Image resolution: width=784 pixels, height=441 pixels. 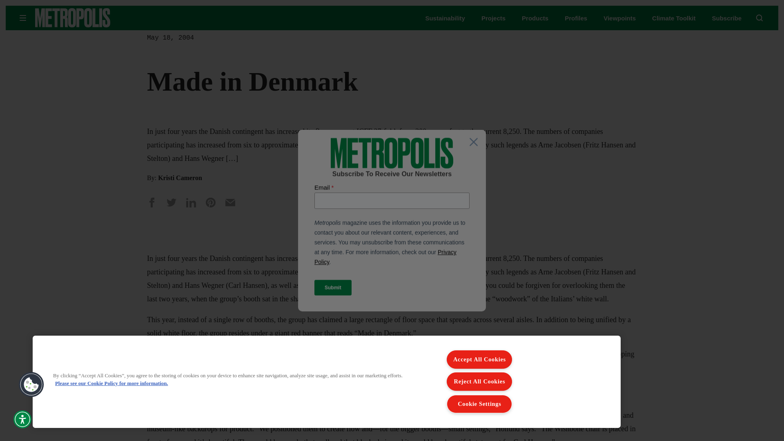 What do you see at coordinates (31, 385) in the screenshot?
I see `Cookies Button` at bounding box center [31, 385].